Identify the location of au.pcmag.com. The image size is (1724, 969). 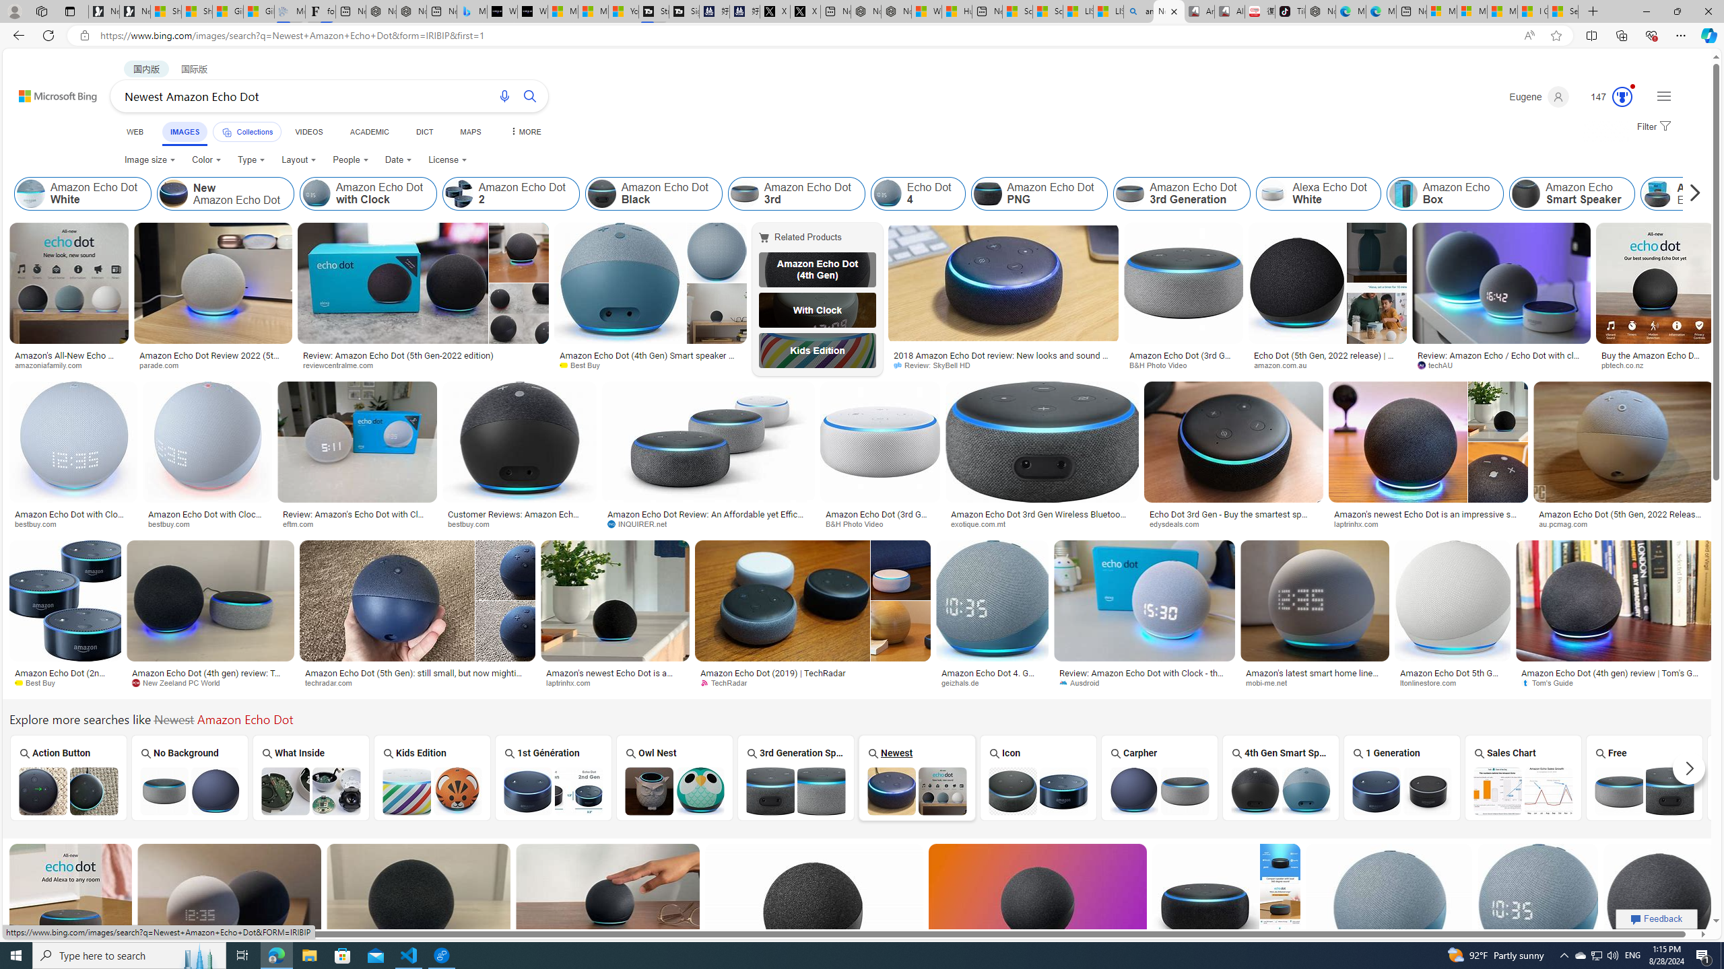
(1624, 524).